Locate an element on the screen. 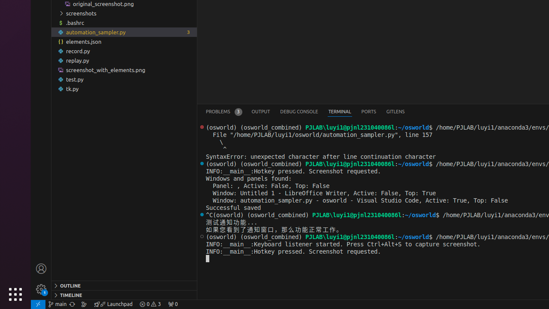  Problems (Ctrl+Shift+M) - Total 3 Problems is located at coordinates (224, 112).